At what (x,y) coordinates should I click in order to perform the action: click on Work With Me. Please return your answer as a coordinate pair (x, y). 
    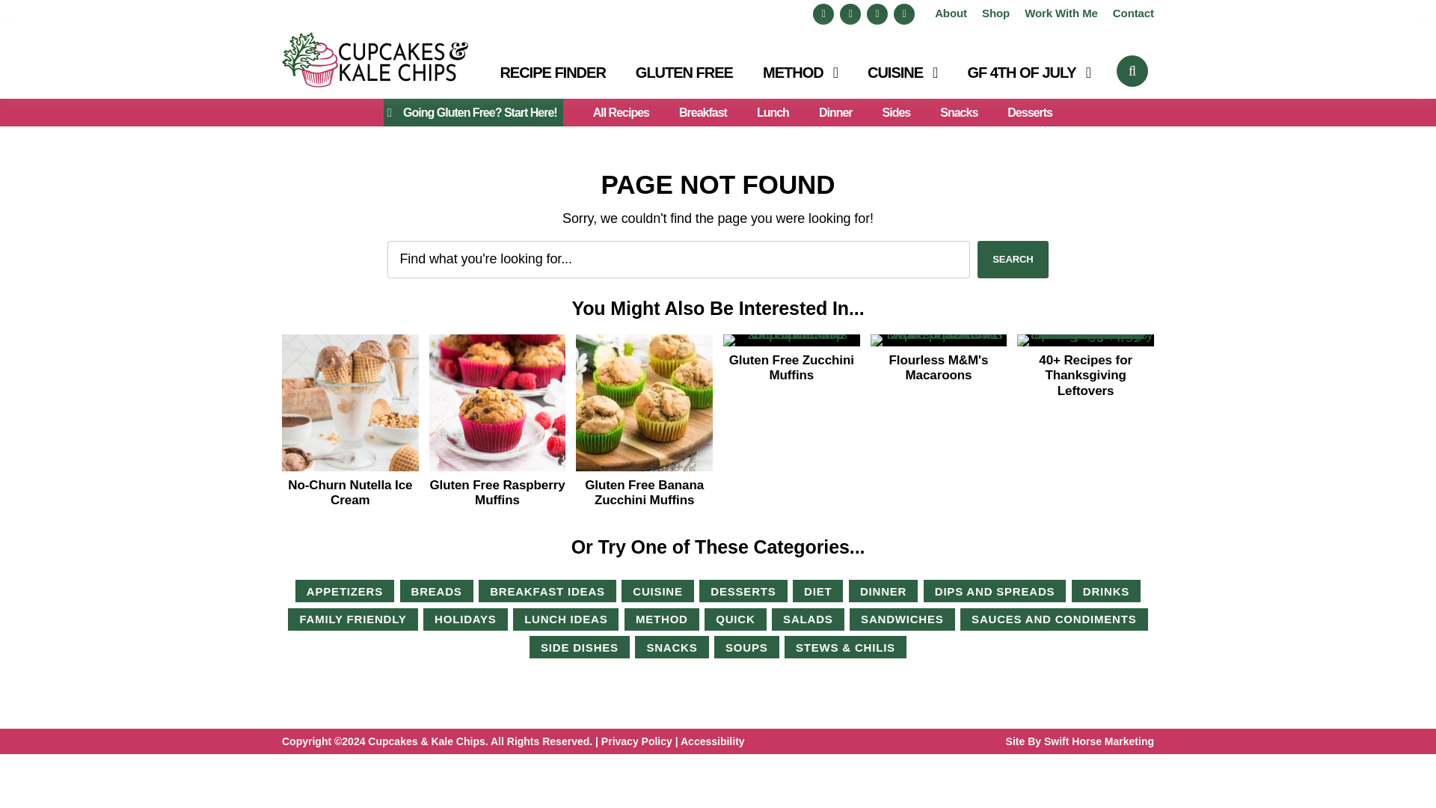
    Looking at the image, I should click on (1061, 12).